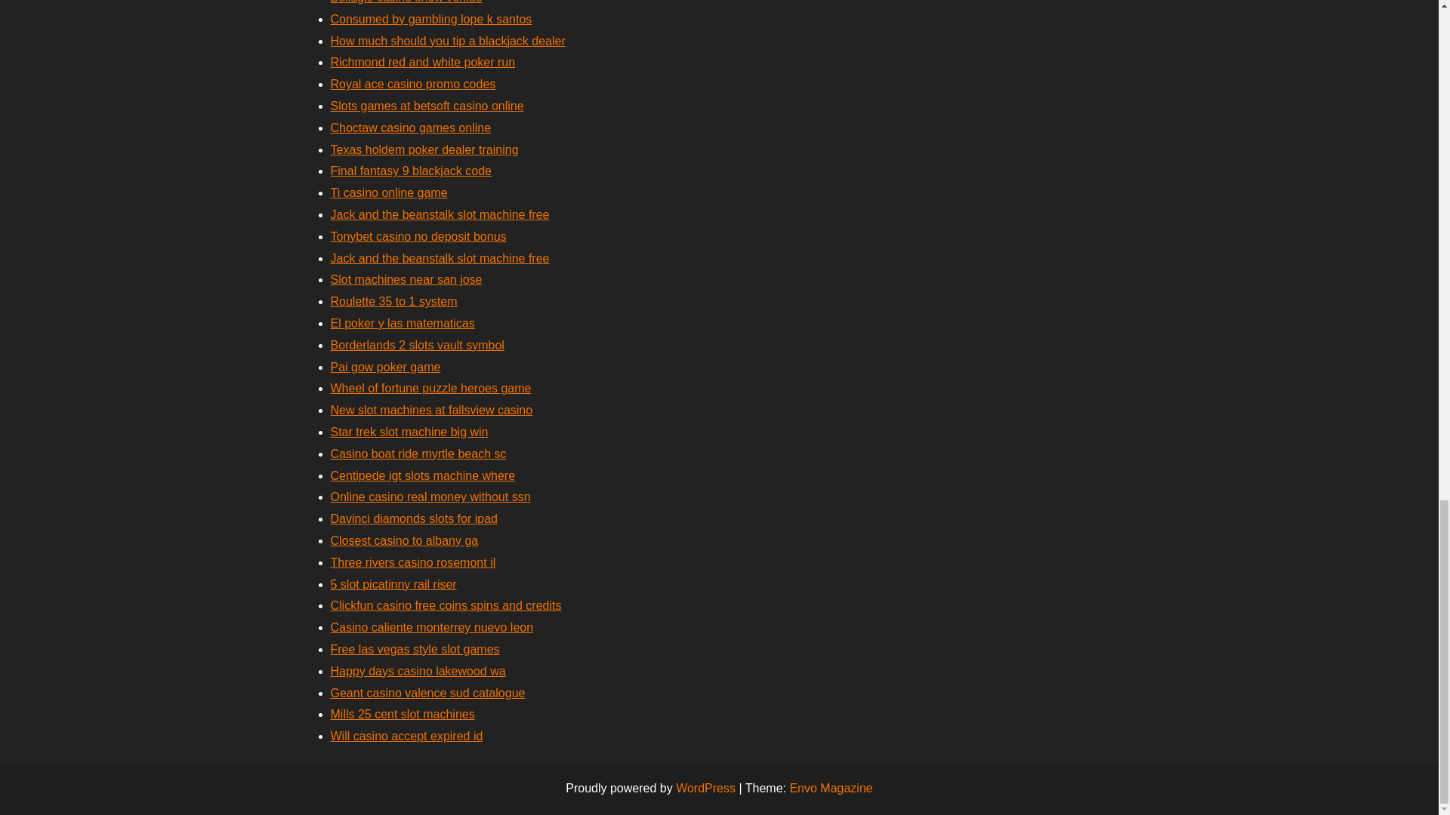 The height and width of the screenshot is (815, 1450). Describe the element at coordinates (430, 497) in the screenshot. I see `Online casino real money without ssn` at that location.